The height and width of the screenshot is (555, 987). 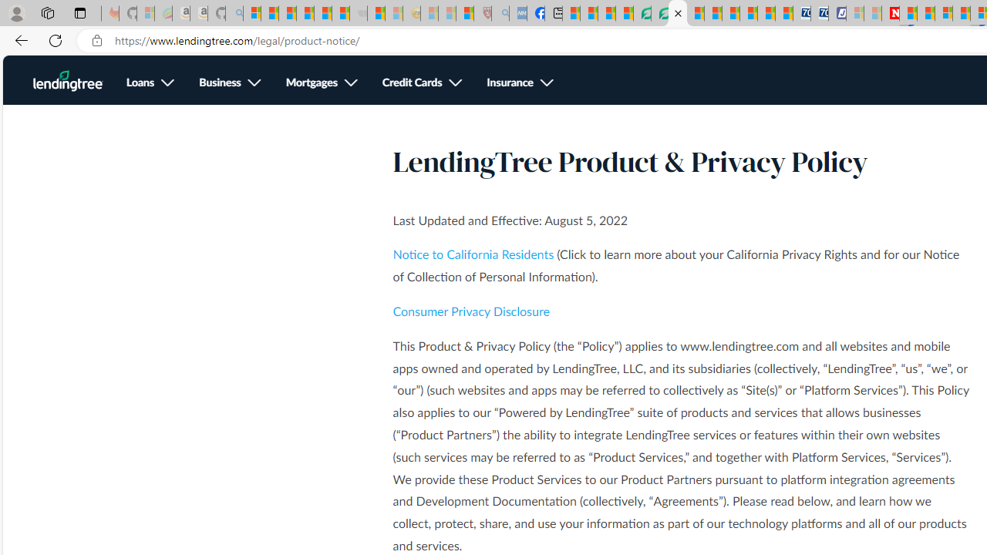 What do you see at coordinates (150, 83) in the screenshot?
I see `Loans, see more` at bounding box center [150, 83].